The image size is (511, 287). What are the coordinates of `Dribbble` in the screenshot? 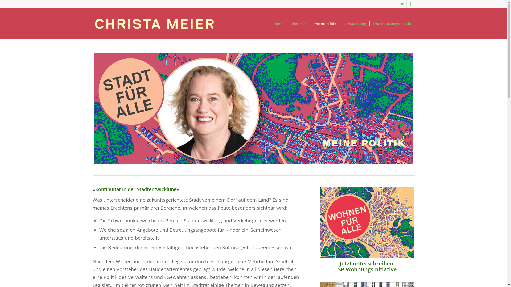 It's located at (411, 4).